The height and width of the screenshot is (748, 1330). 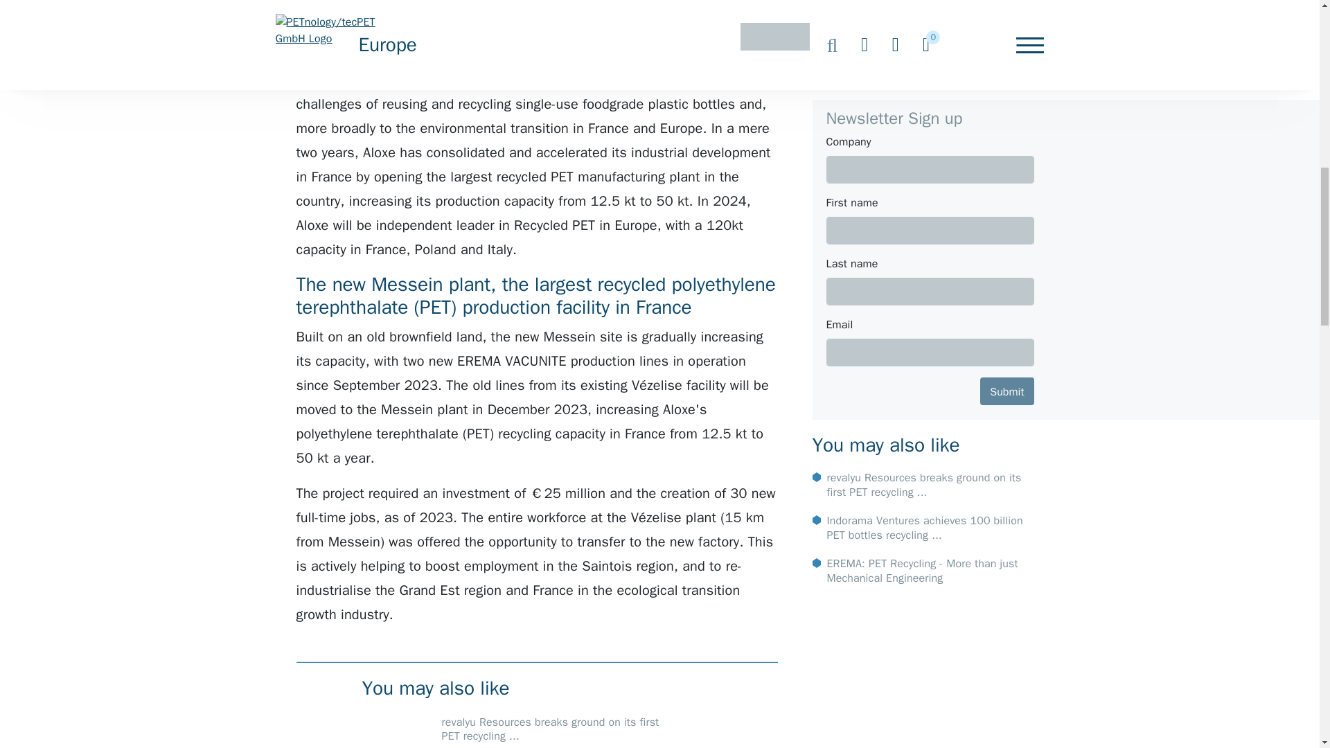 What do you see at coordinates (923, 364) in the screenshot?
I see `EREMA: PET Recycling - More than just Mechanical Engineering` at bounding box center [923, 364].